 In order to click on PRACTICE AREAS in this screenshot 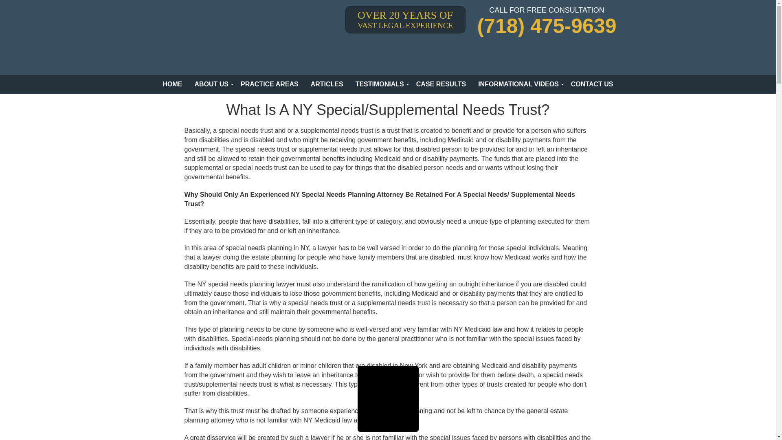, I will do `click(270, 84)`.